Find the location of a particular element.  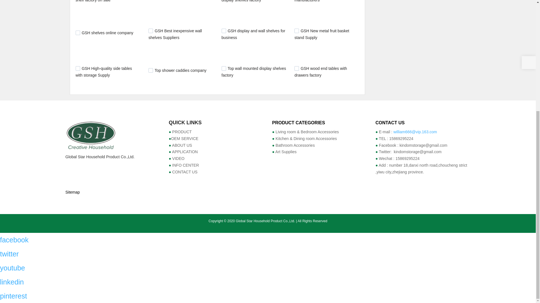

GSH Latest long wall shelf manufacturers is located at coordinates (320, 1).